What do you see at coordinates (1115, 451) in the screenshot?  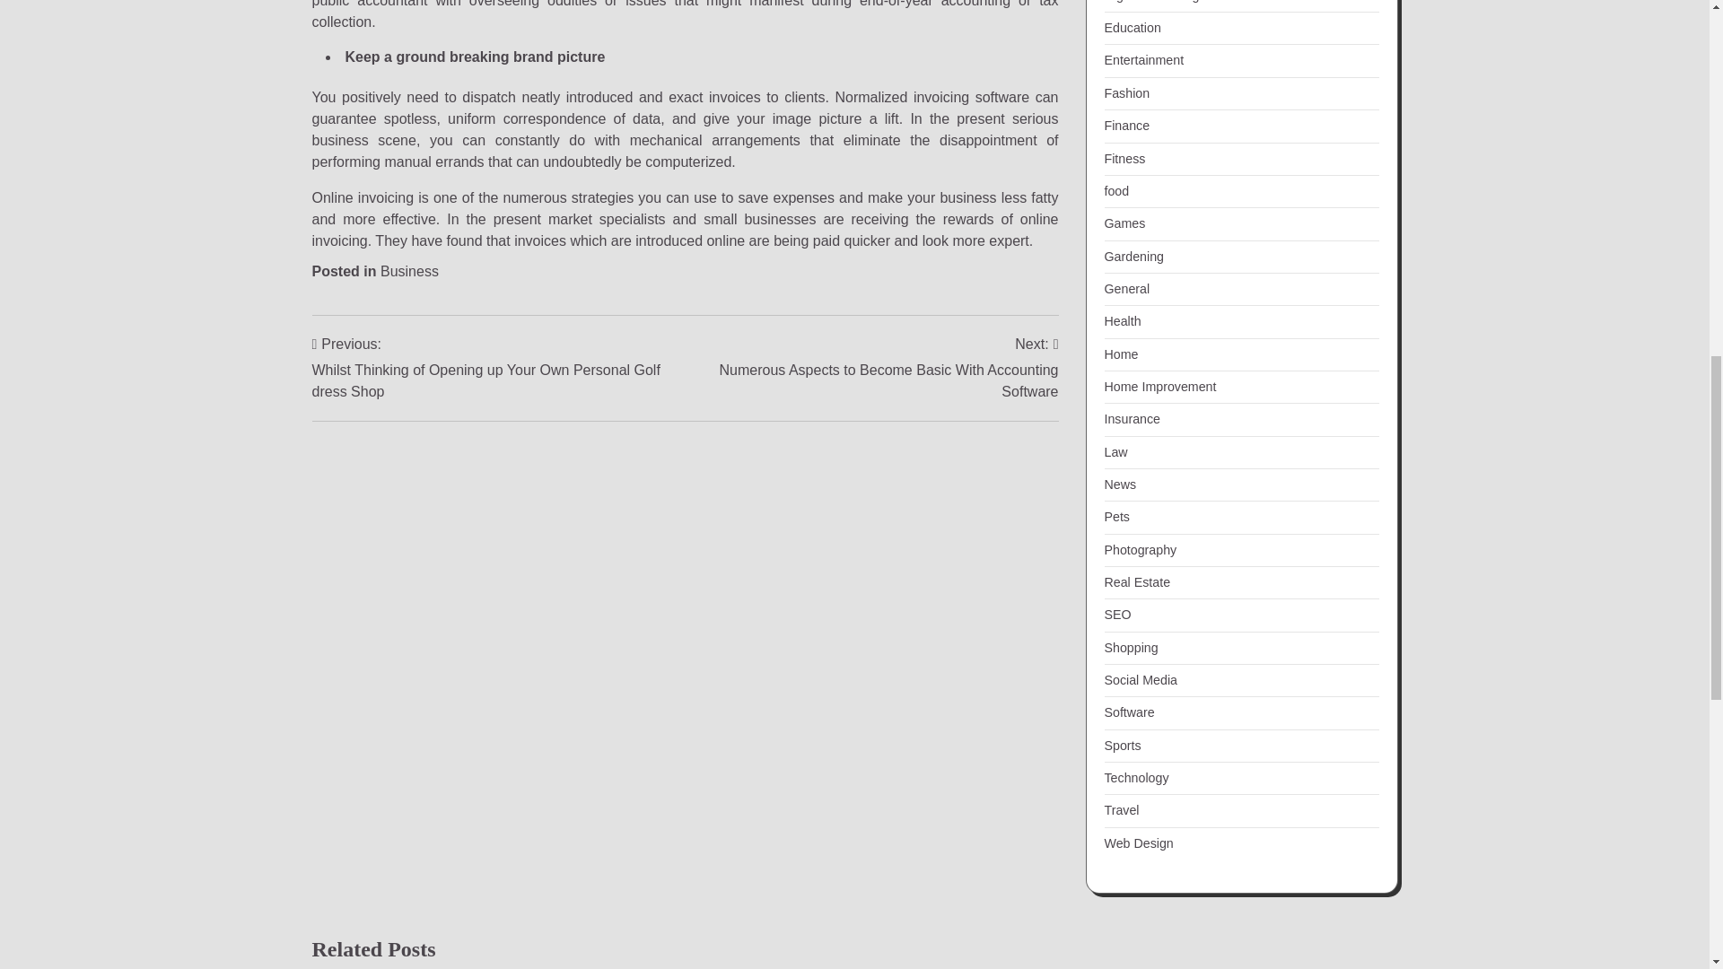 I see `Law` at bounding box center [1115, 451].